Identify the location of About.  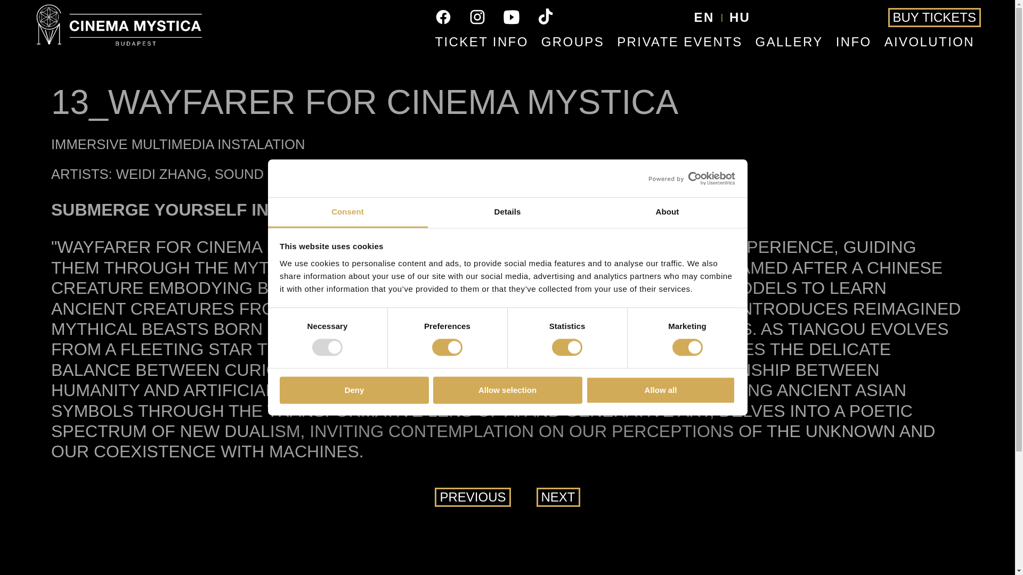
(667, 212).